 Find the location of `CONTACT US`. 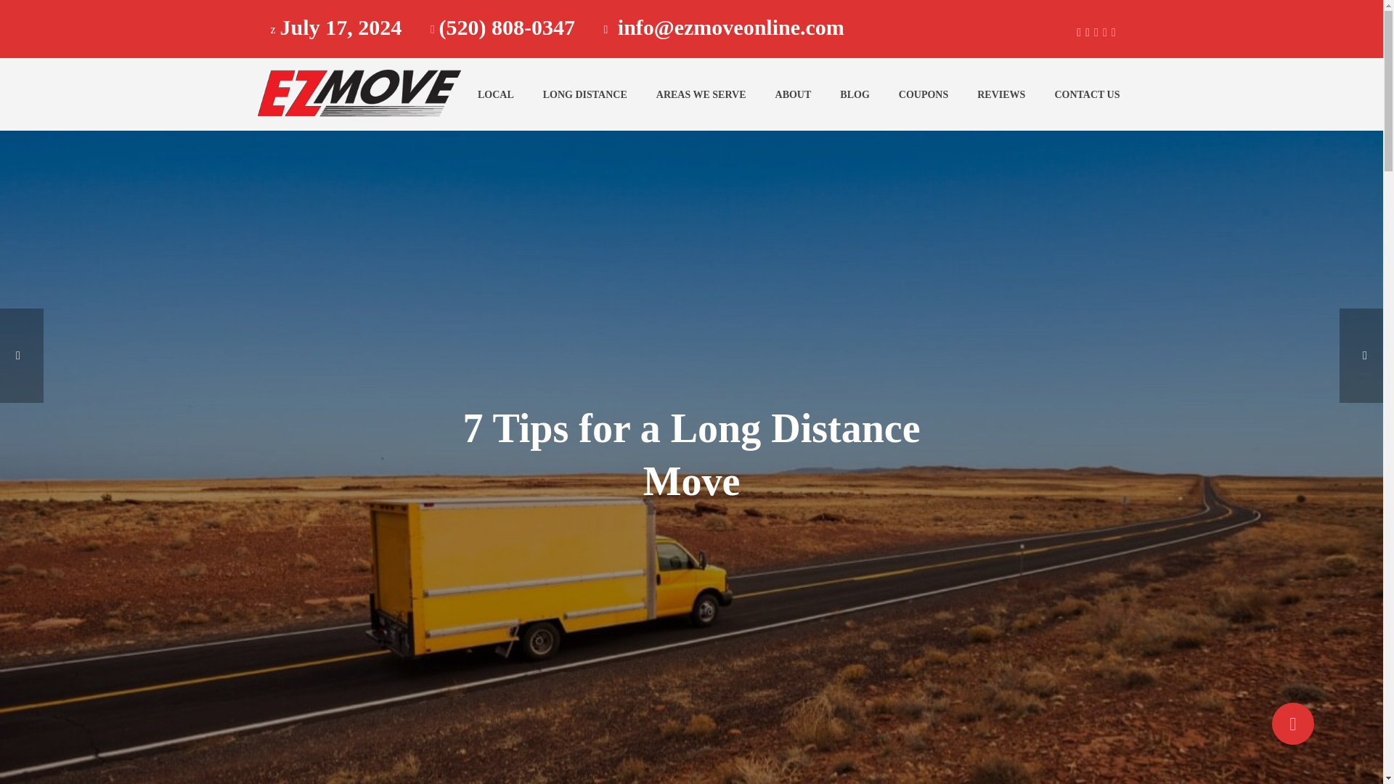

CONTACT US is located at coordinates (1087, 95).